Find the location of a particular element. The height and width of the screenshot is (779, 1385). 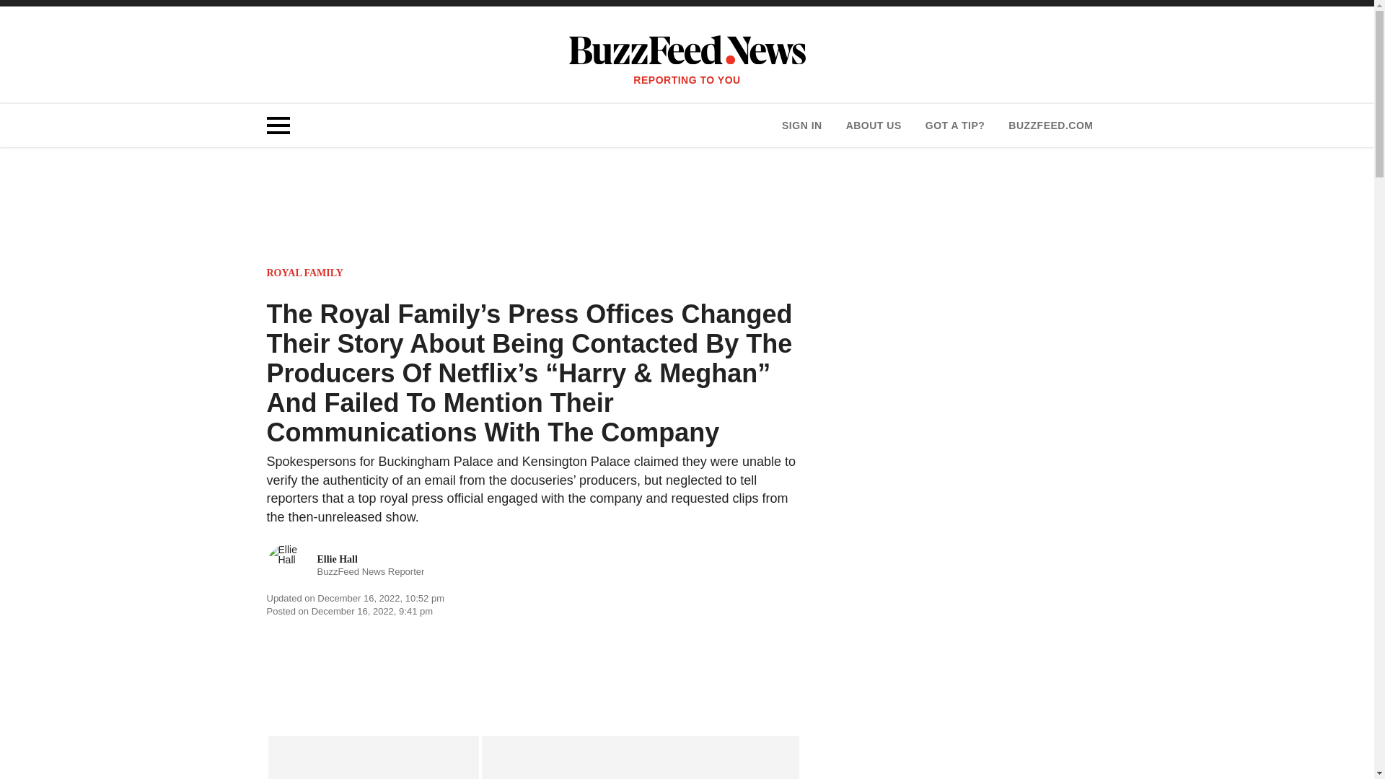

ROYAL FAMILY is located at coordinates (305, 273).